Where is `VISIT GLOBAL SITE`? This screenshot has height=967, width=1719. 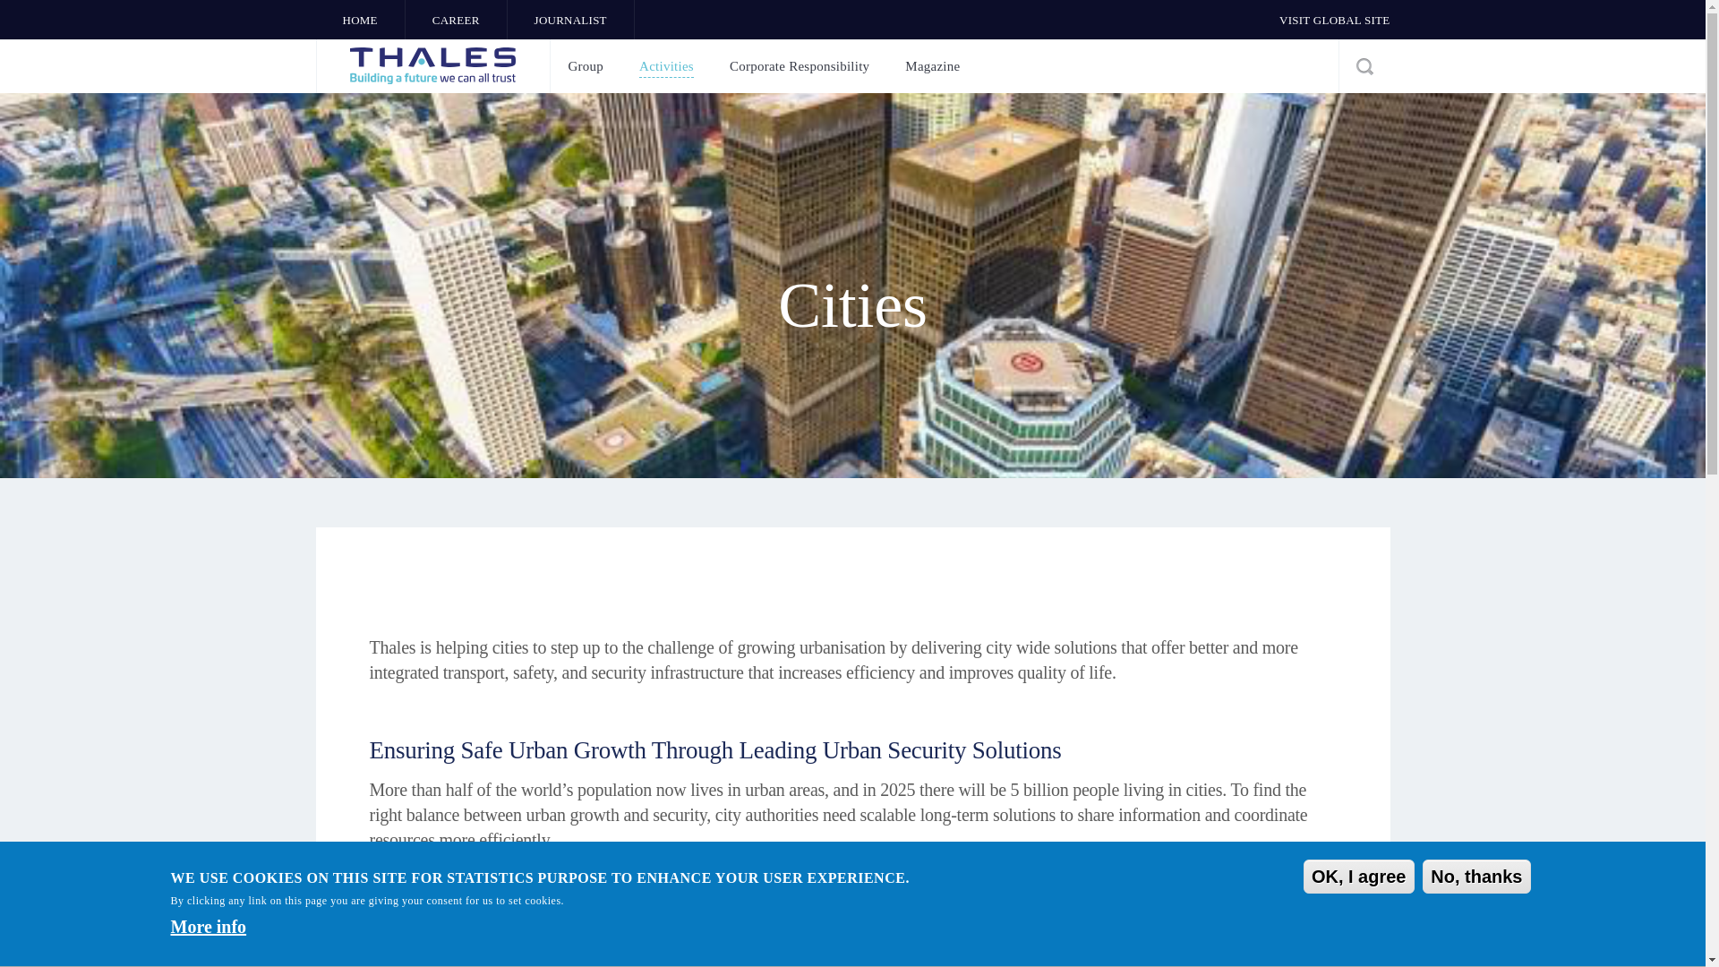 VISIT GLOBAL SITE is located at coordinates (1334, 16).